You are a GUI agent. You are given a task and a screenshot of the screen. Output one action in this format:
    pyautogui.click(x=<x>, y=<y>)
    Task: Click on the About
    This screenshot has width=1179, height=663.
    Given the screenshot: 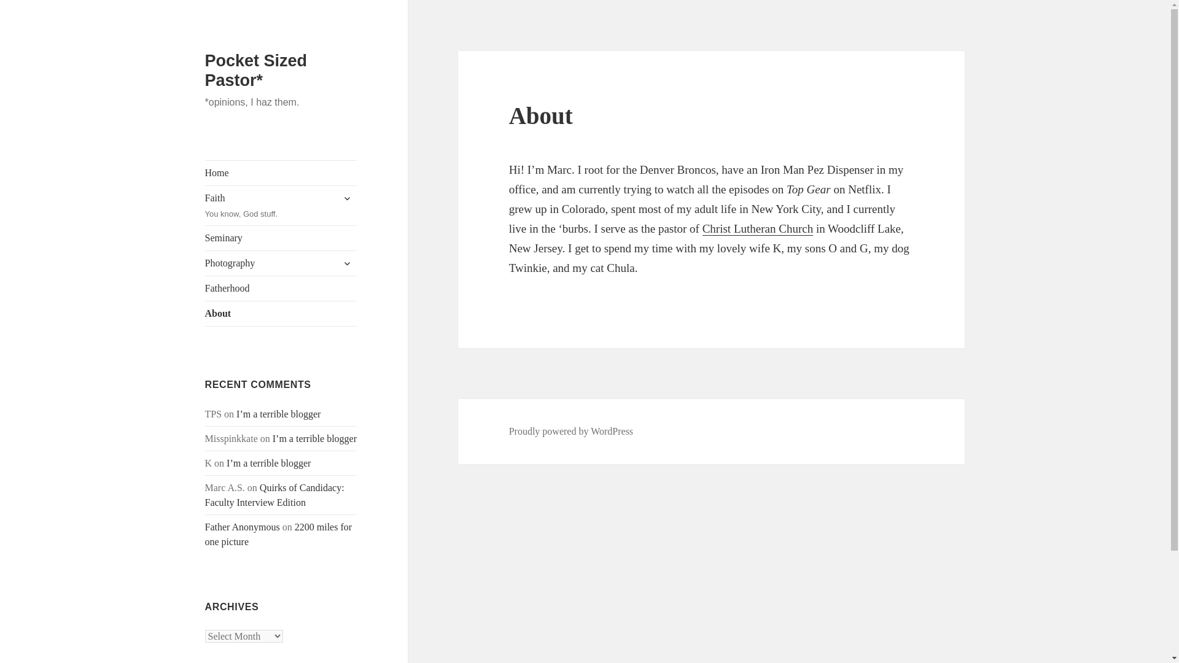 What is the action you would take?
    pyautogui.click(x=243, y=527)
    